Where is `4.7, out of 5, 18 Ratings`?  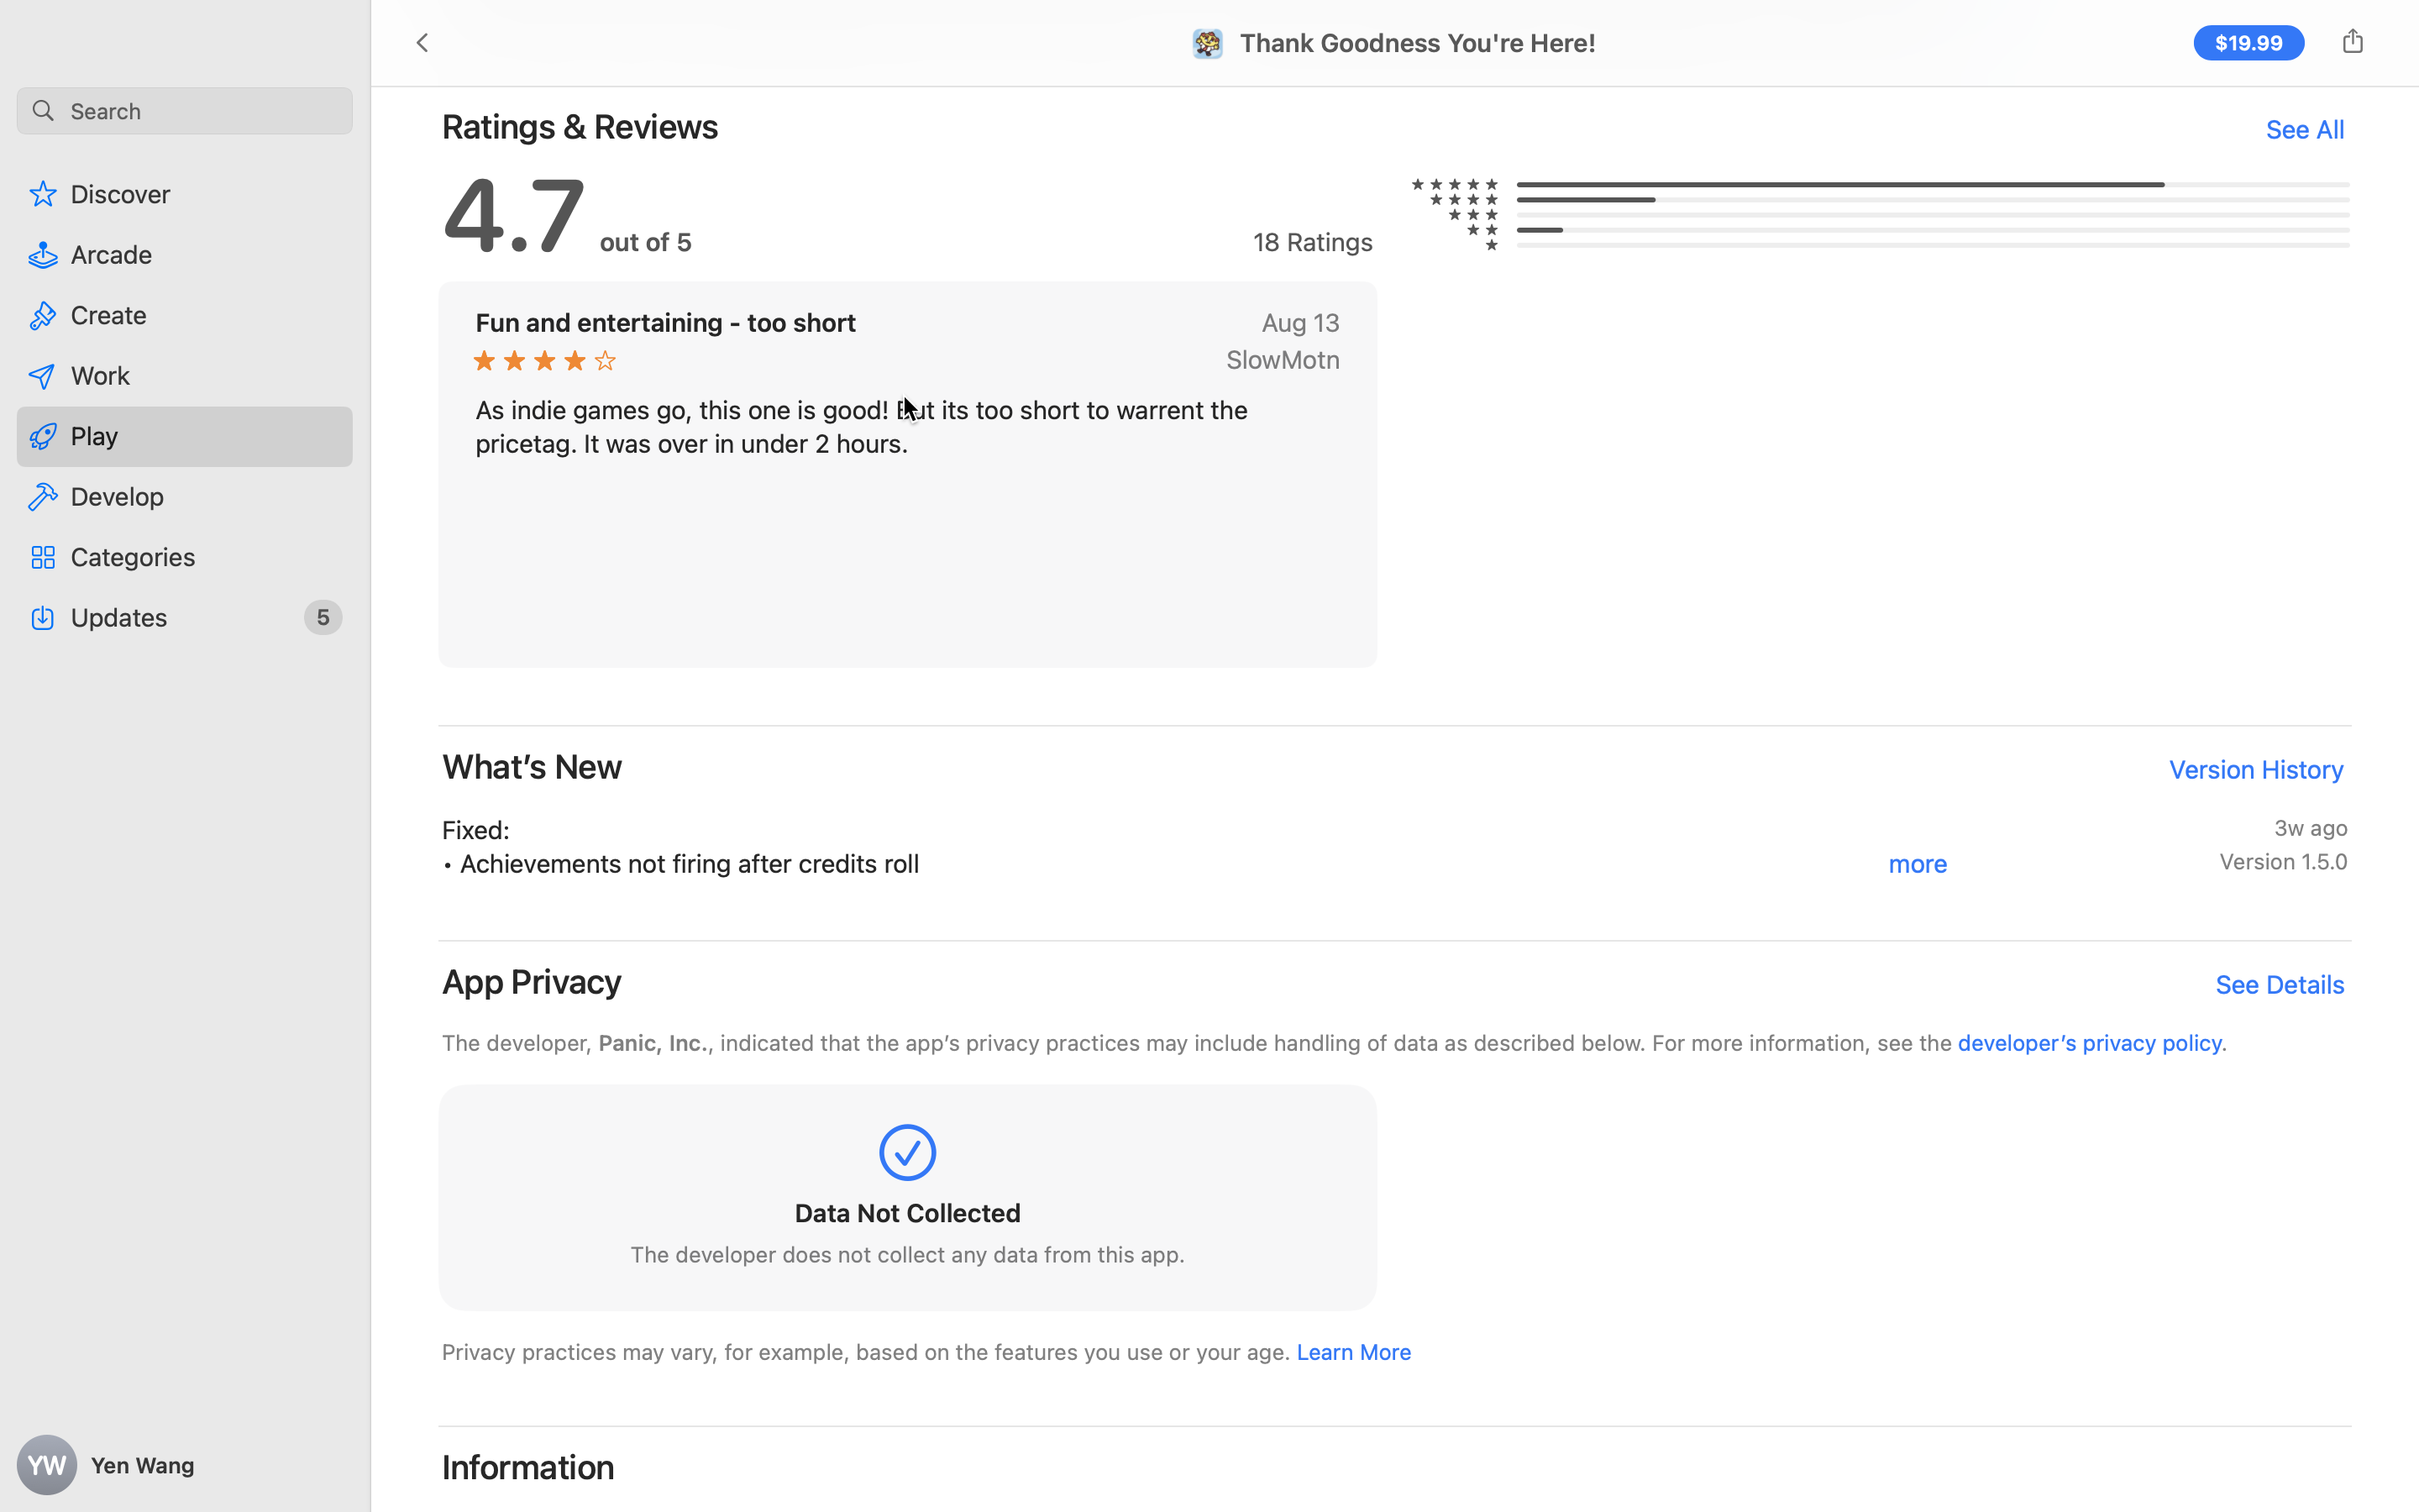 4.7, out of 5, 18 Ratings is located at coordinates (908, 1545).